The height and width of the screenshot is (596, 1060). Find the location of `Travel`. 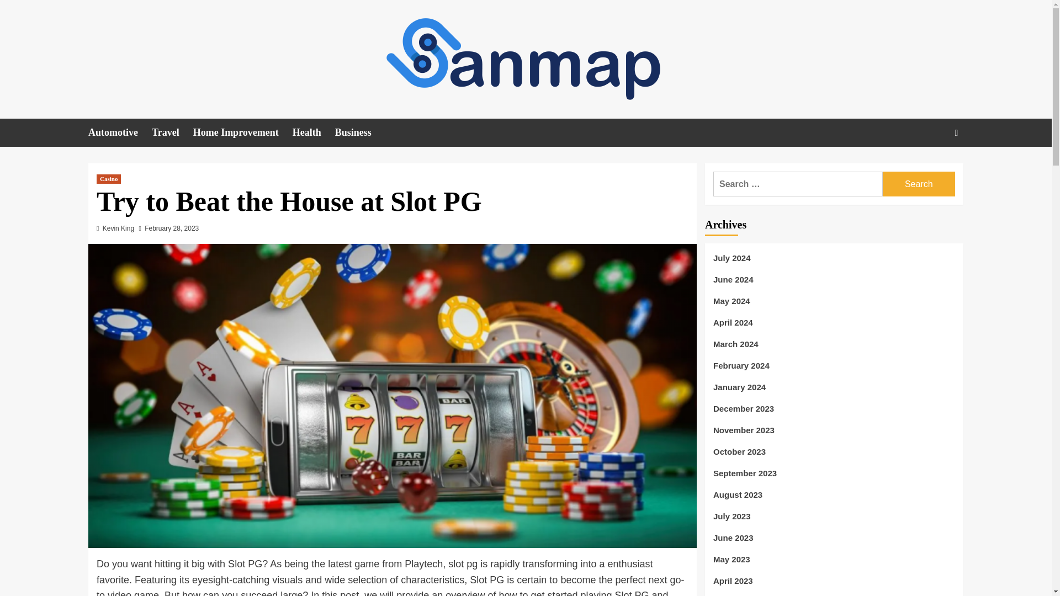

Travel is located at coordinates (172, 132).